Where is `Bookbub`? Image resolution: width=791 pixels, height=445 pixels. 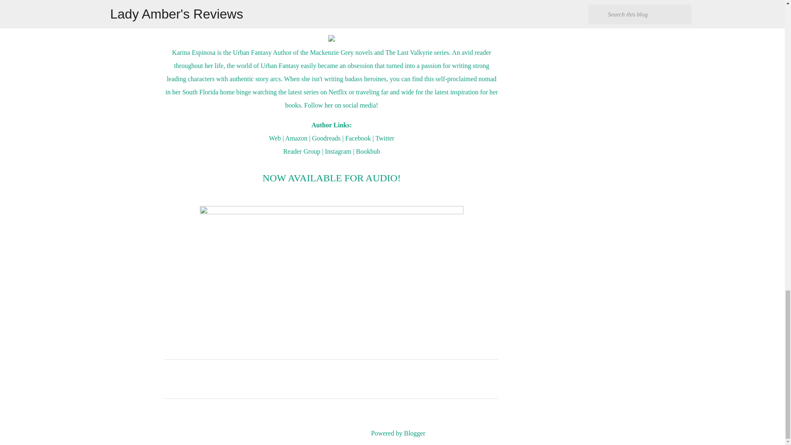
Bookbub is located at coordinates (368, 151).